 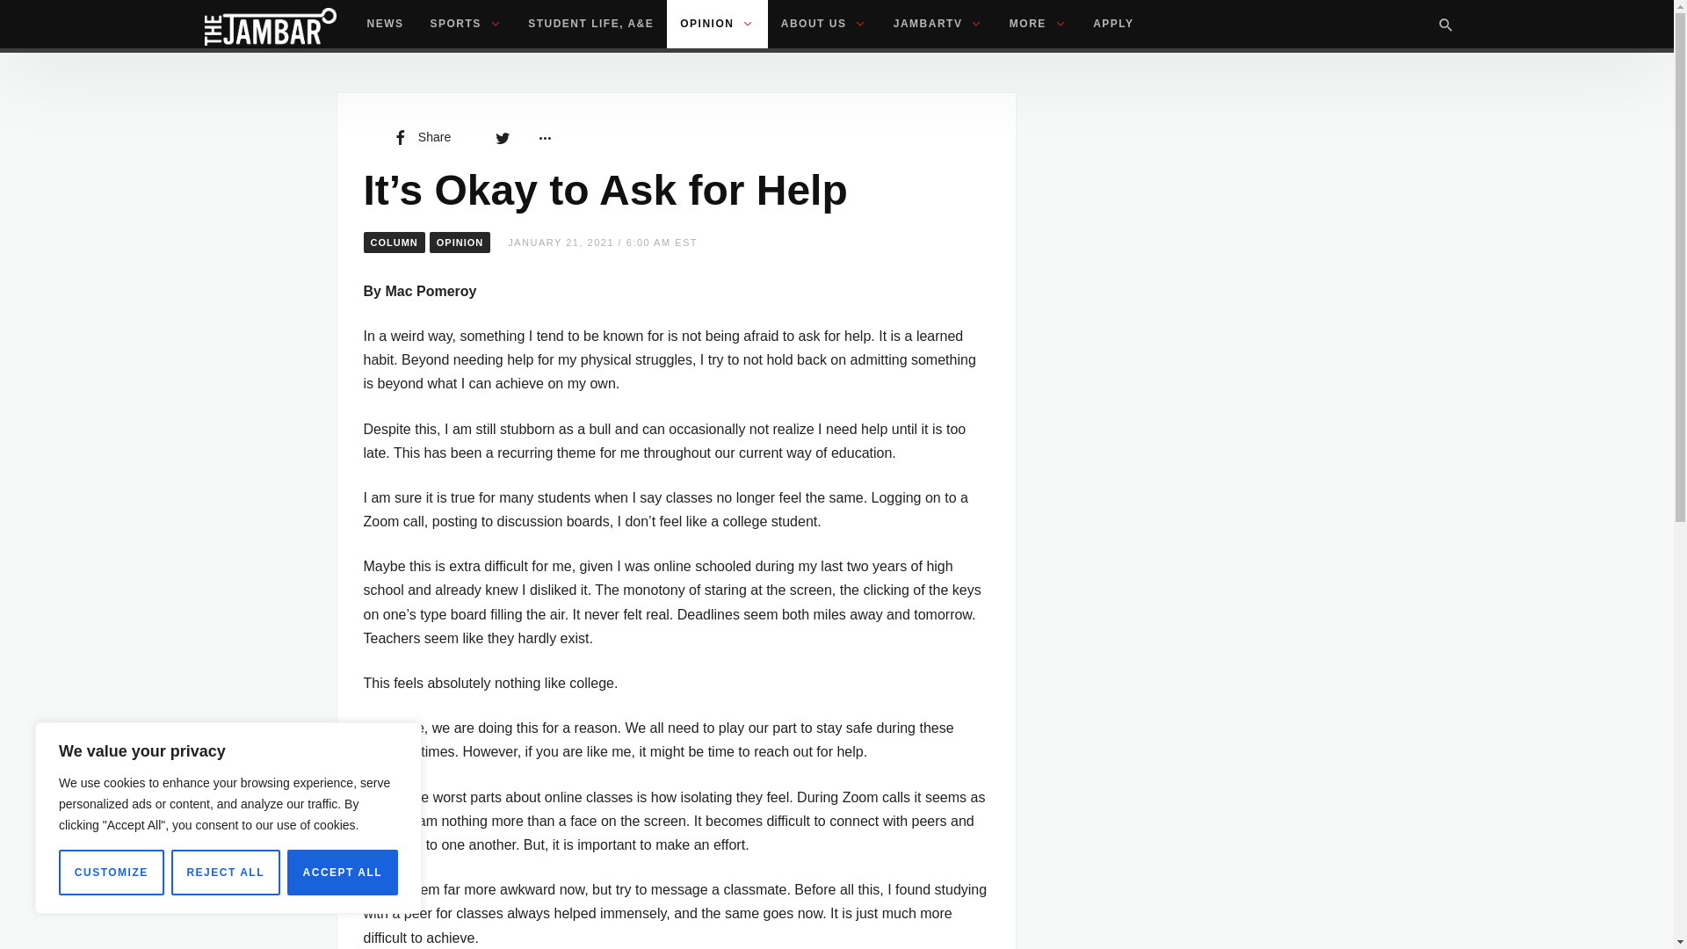 I want to click on Share on Facebook, so click(x=420, y=137).